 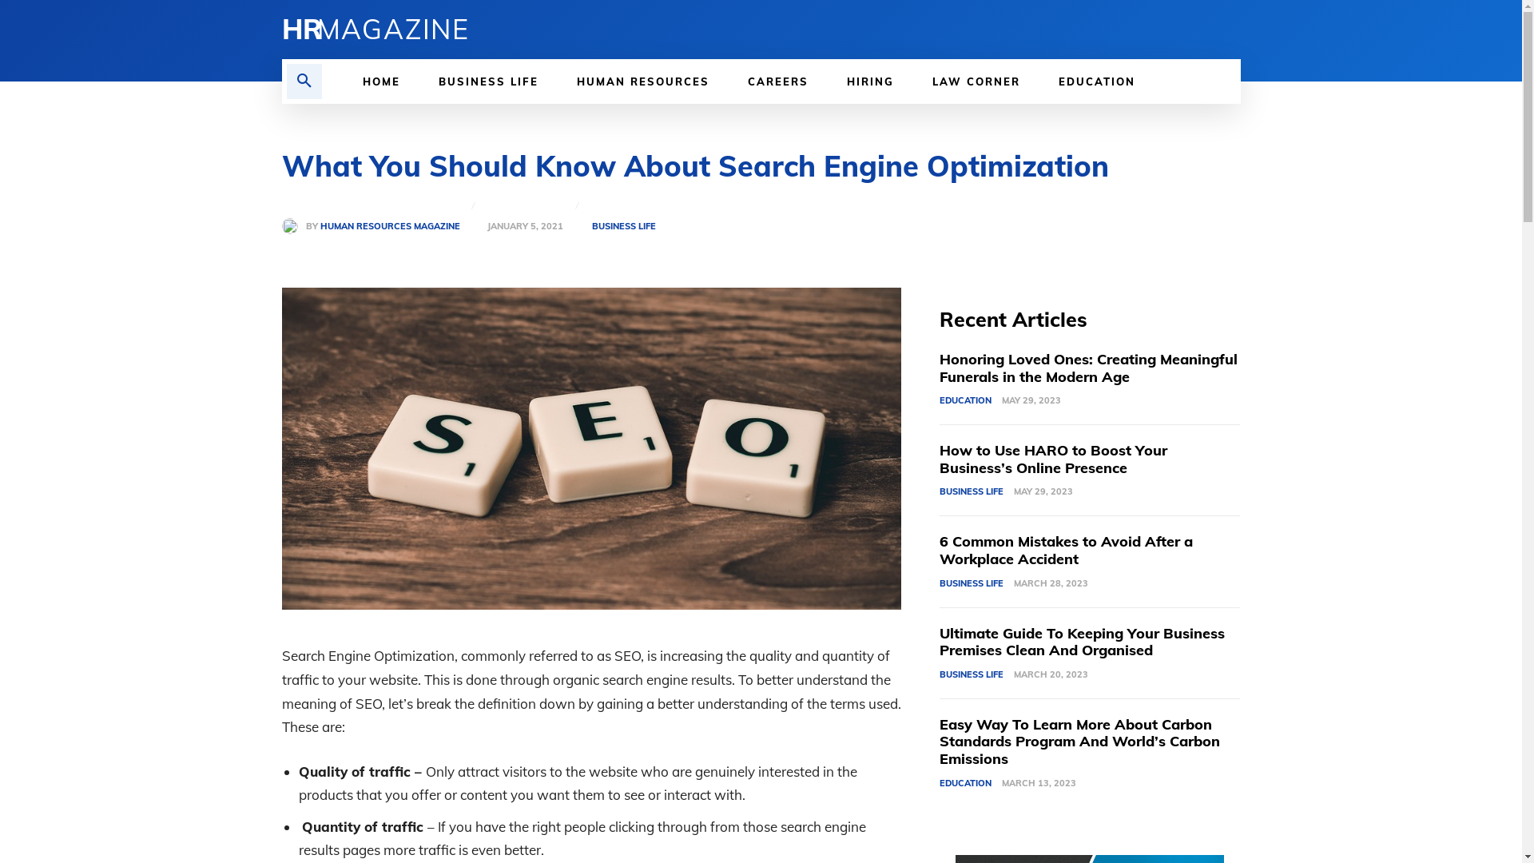 What do you see at coordinates (624, 227) in the screenshot?
I see `BUSINESS LIFE` at bounding box center [624, 227].